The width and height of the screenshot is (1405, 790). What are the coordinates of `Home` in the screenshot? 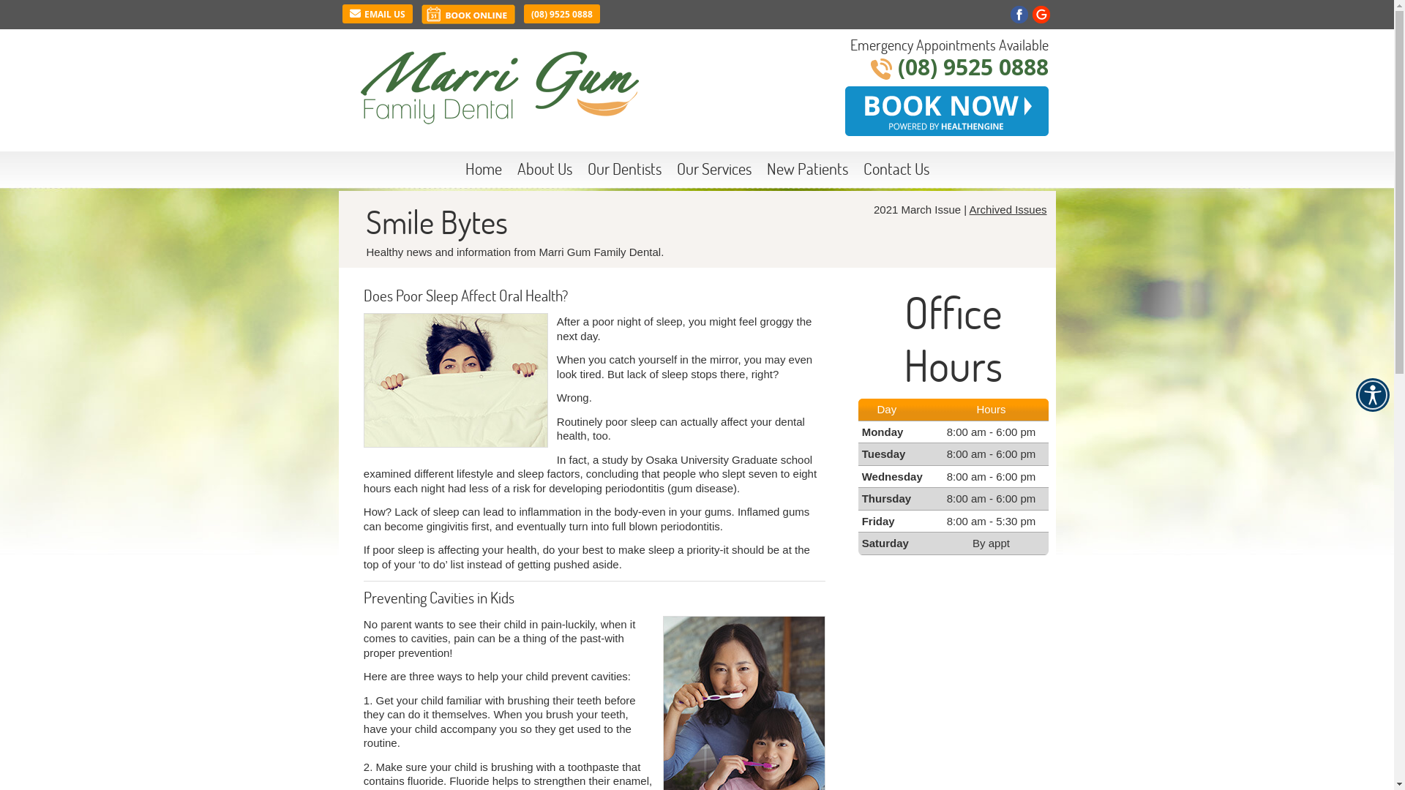 It's located at (484, 169).